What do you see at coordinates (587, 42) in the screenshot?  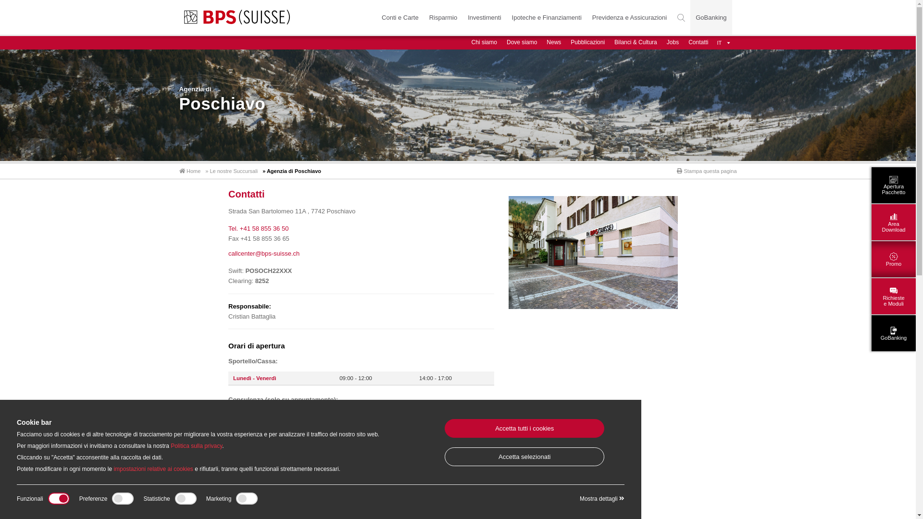 I see `Pubblicazioni` at bounding box center [587, 42].